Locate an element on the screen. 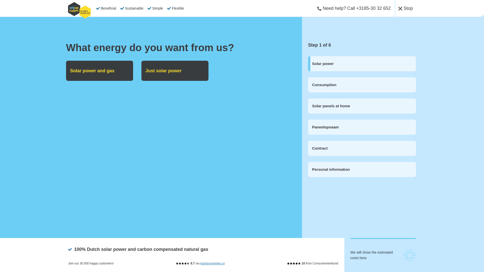 The height and width of the screenshot is (272, 484). klantenvertellen.nl is located at coordinates (213, 263).